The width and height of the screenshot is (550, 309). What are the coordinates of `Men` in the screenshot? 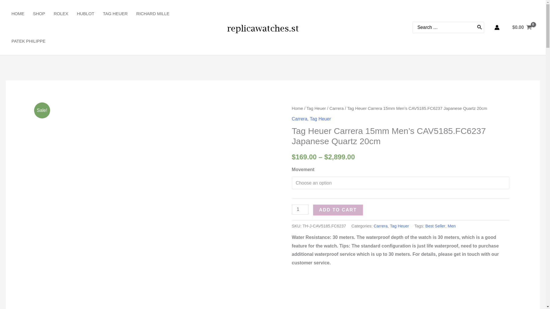 It's located at (451, 226).